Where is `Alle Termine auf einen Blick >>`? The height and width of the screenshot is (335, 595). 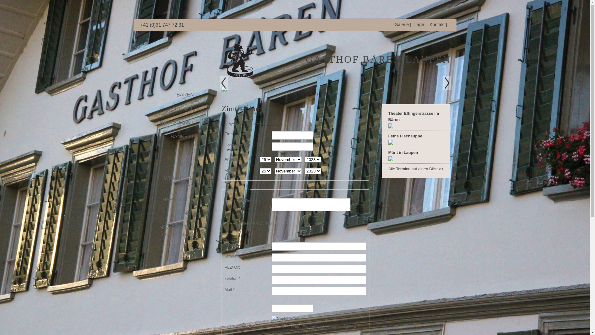
Alle Termine auf einen Blick >> is located at coordinates (416, 169).